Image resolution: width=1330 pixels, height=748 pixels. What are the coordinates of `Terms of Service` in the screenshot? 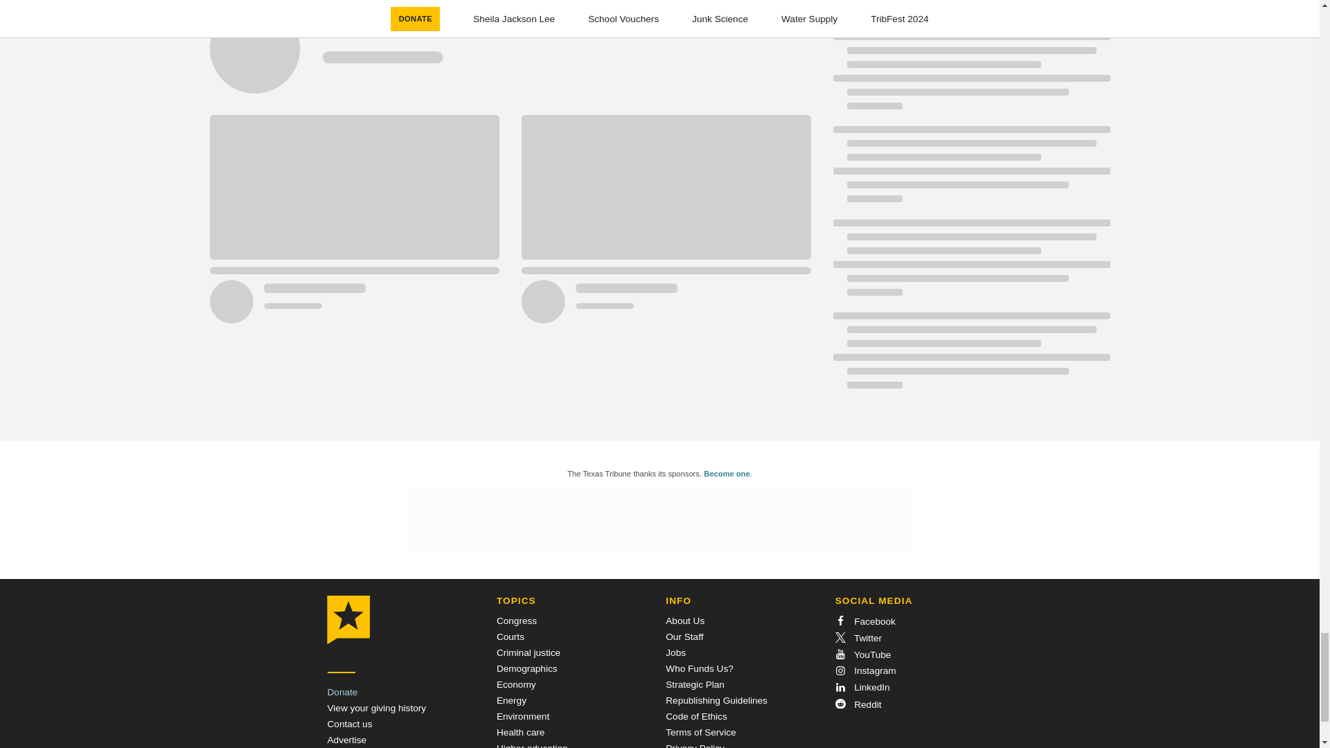 It's located at (700, 731).